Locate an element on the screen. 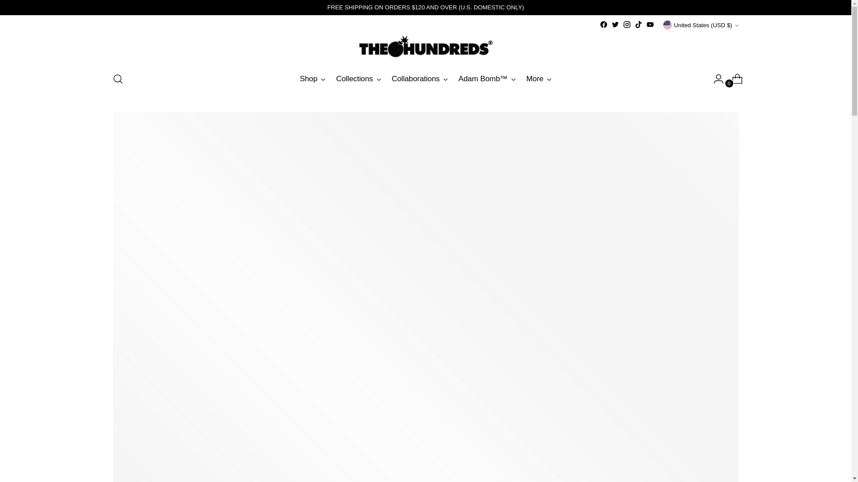 Image resolution: width=858 pixels, height=482 pixels. The Hundreds on Tiktok is located at coordinates (639, 24).